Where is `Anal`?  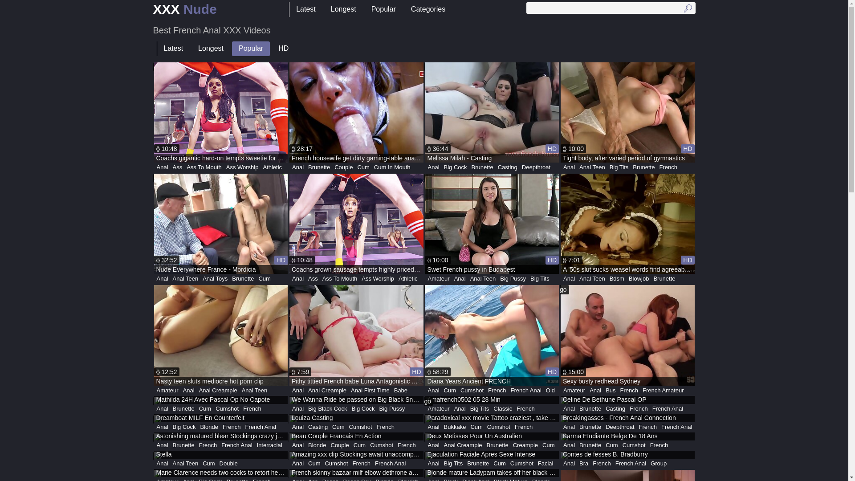 Anal is located at coordinates (298, 279).